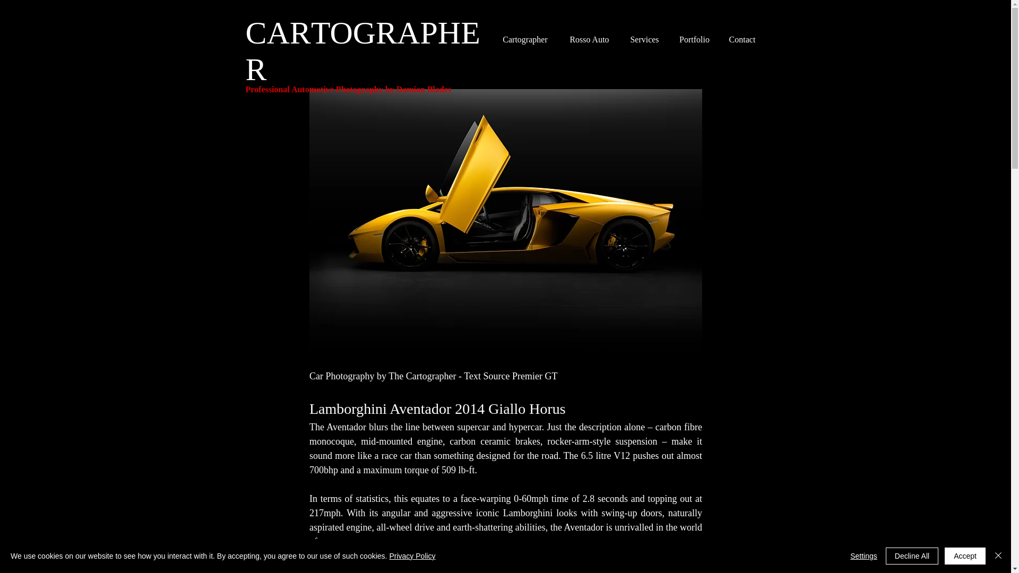 This screenshot has height=573, width=1019. What do you see at coordinates (912, 556) in the screenshot?
I see `Decline All` at bounding box center [912, 556].